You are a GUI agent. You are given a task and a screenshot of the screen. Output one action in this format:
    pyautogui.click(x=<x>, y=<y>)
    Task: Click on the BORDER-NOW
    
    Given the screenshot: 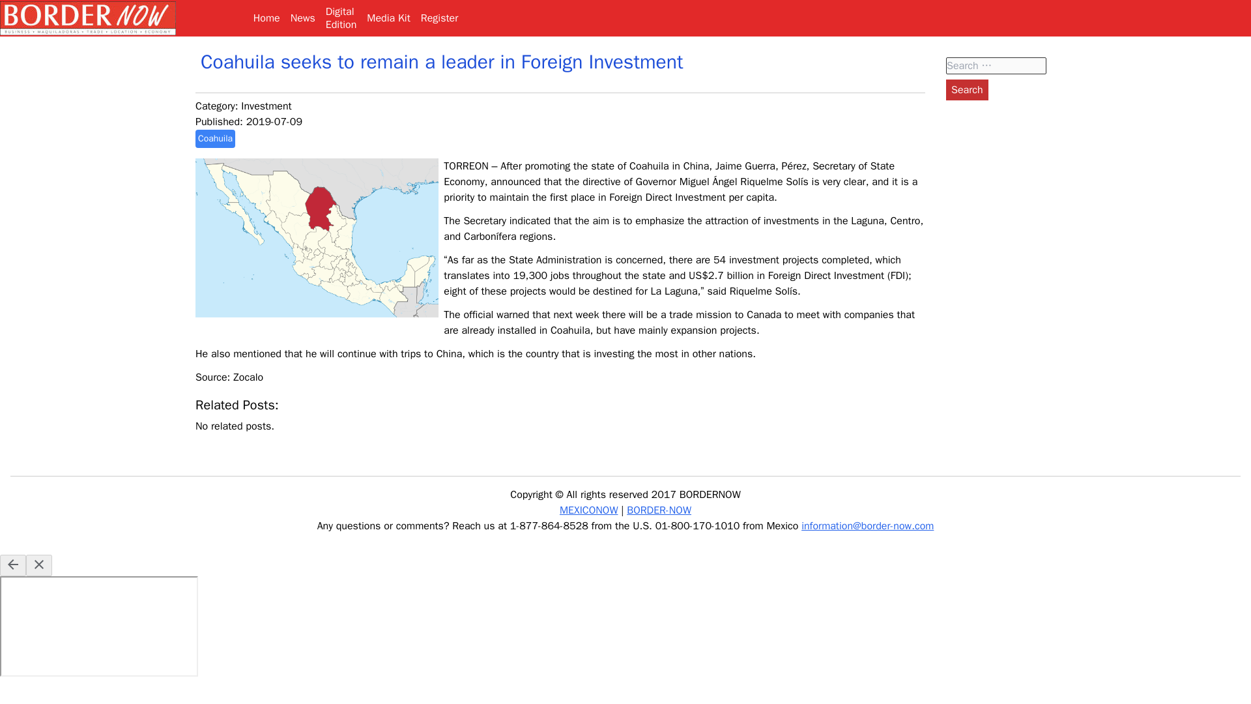 What is the action you would take?
    pyautogui.click(x=659, y=510)
    